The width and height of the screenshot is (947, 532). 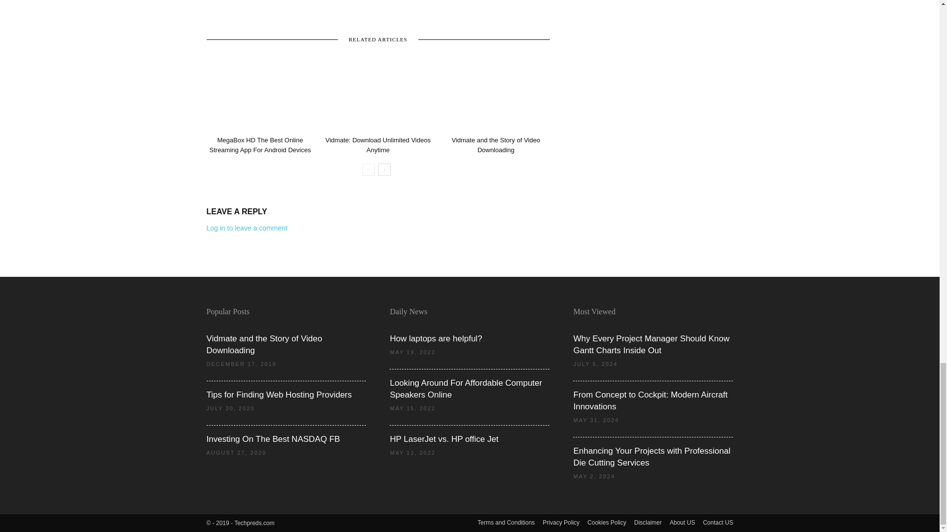 What do you see at coordinates (378, 38) in the screenshot?
I see `RELATED ARTICLES` at bounding box center [378, 38].